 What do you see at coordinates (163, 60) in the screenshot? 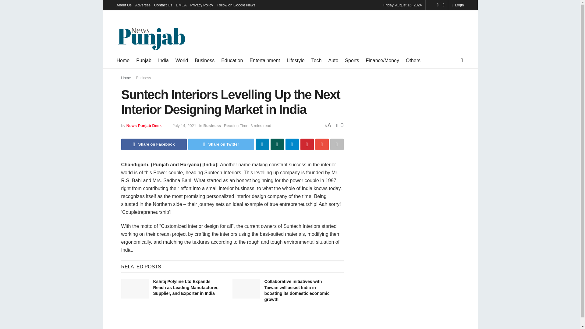
I see `India` at bounding box center [163, 60].